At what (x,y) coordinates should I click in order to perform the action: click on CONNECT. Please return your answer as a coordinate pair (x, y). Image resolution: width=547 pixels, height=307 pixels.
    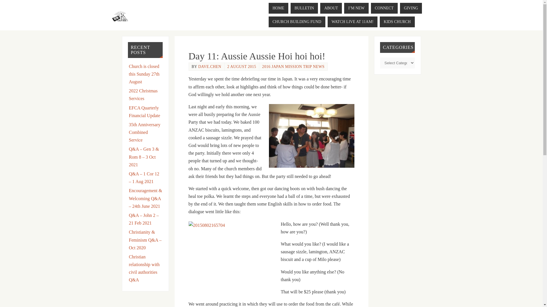
    Looking at the image, I should click on (384, 8).